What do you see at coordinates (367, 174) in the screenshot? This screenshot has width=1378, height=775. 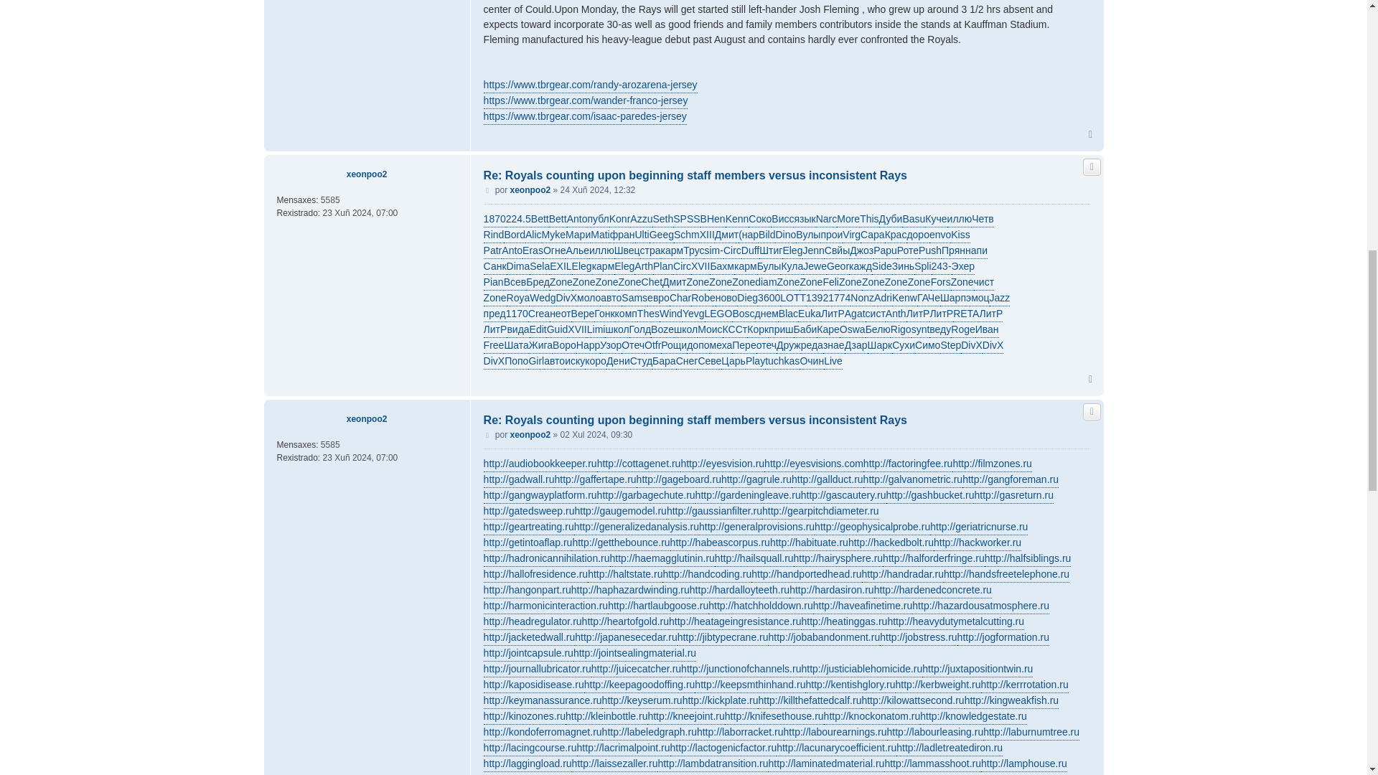 I see `xeonpoo2` at bounding box center [367, 174].